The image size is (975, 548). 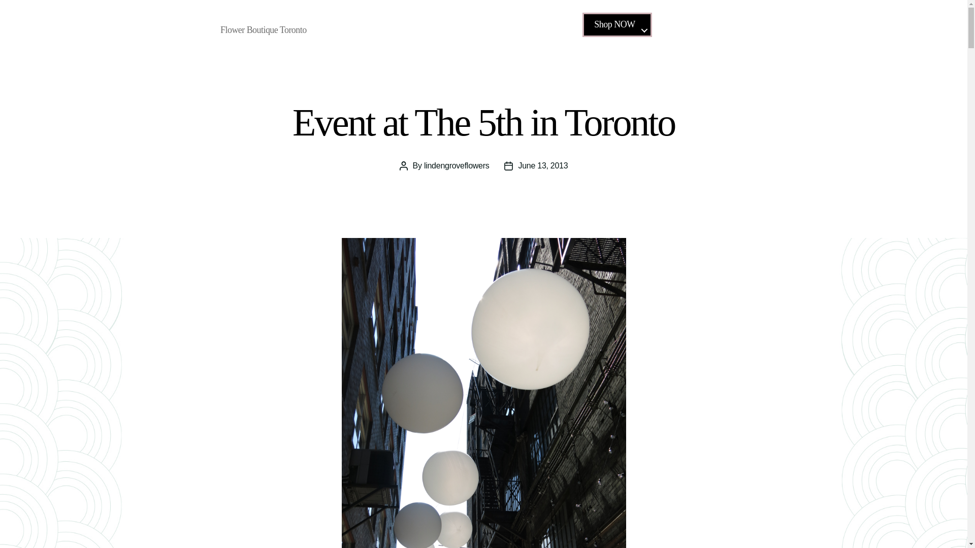 What do you see at coordinates (822, 28) in the screenshot?
I see `Contact` at bounding box center [822, 28].